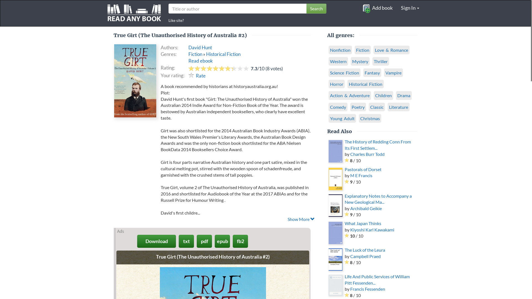  I want to click on Literature, so click(398, 107).